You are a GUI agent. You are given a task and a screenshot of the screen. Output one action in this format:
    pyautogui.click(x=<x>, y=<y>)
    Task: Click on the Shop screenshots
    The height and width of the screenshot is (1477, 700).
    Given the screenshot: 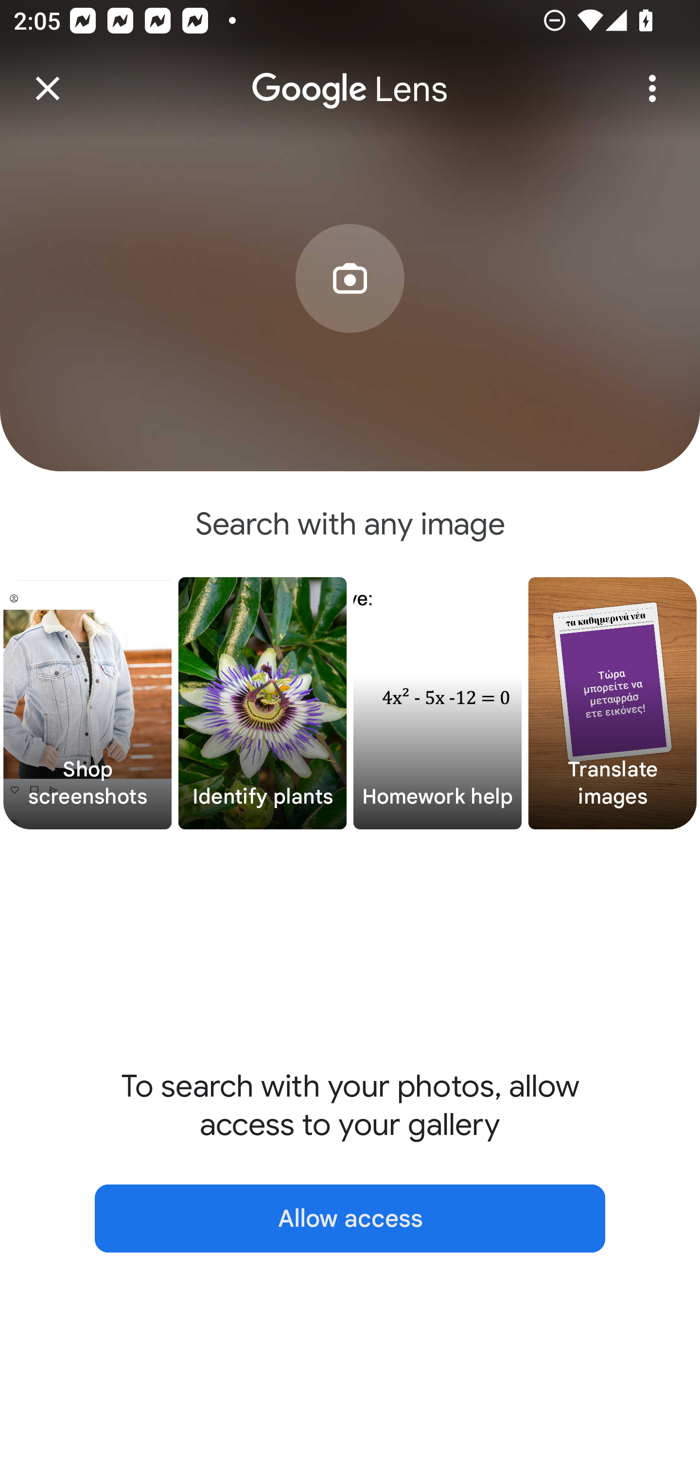 What is the action you would take?
    pyautogui.click(x=87, y=704)
    